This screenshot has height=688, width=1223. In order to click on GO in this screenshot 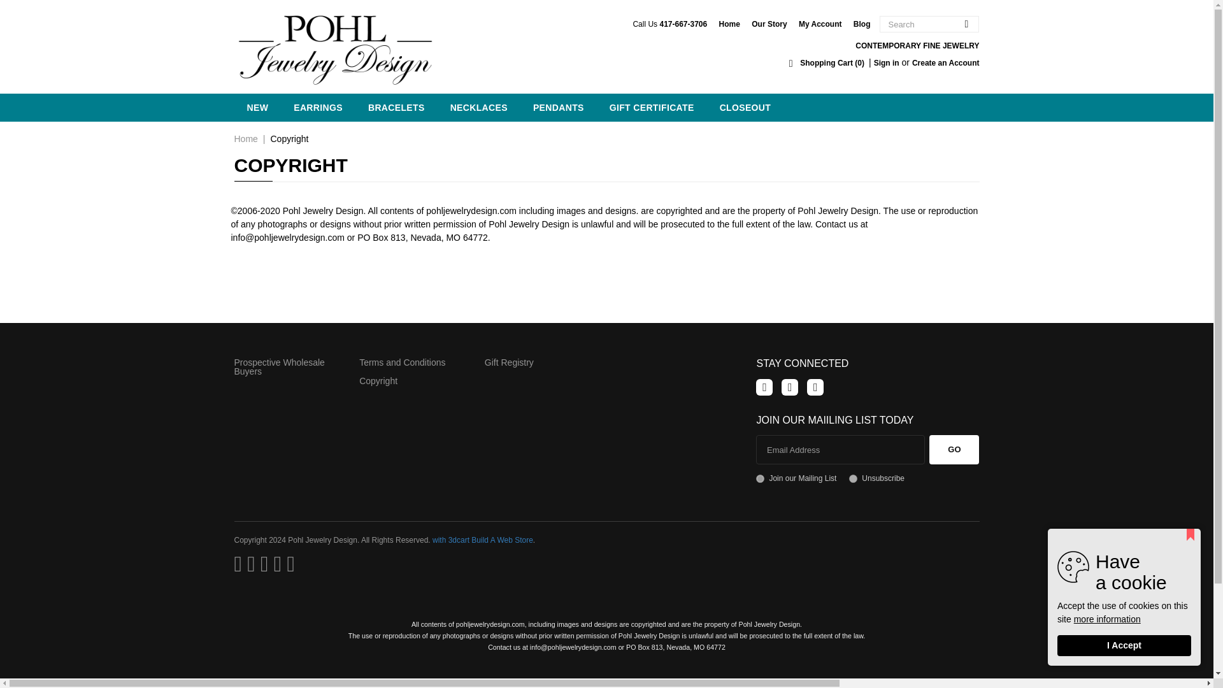, I will do `click(954, 450)`.